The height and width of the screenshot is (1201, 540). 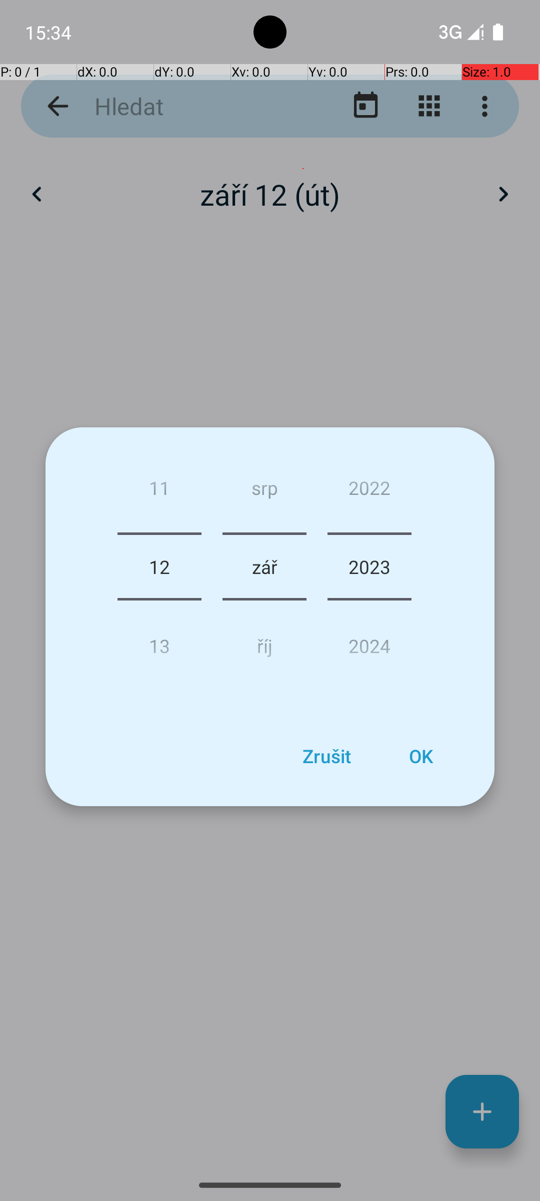 What do you see at coordinates (326, 756) in the screenshot?
I see `Zrušit` at bounding box center [326, 756].